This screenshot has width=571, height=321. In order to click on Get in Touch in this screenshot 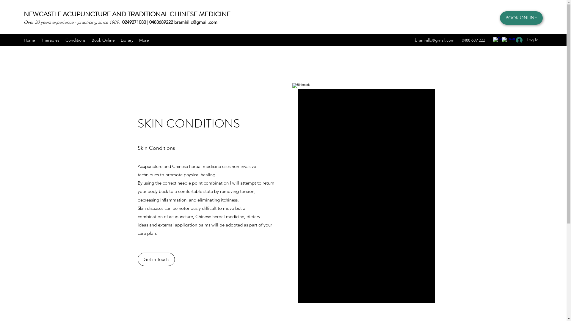, I will do `click(156, 259)`.